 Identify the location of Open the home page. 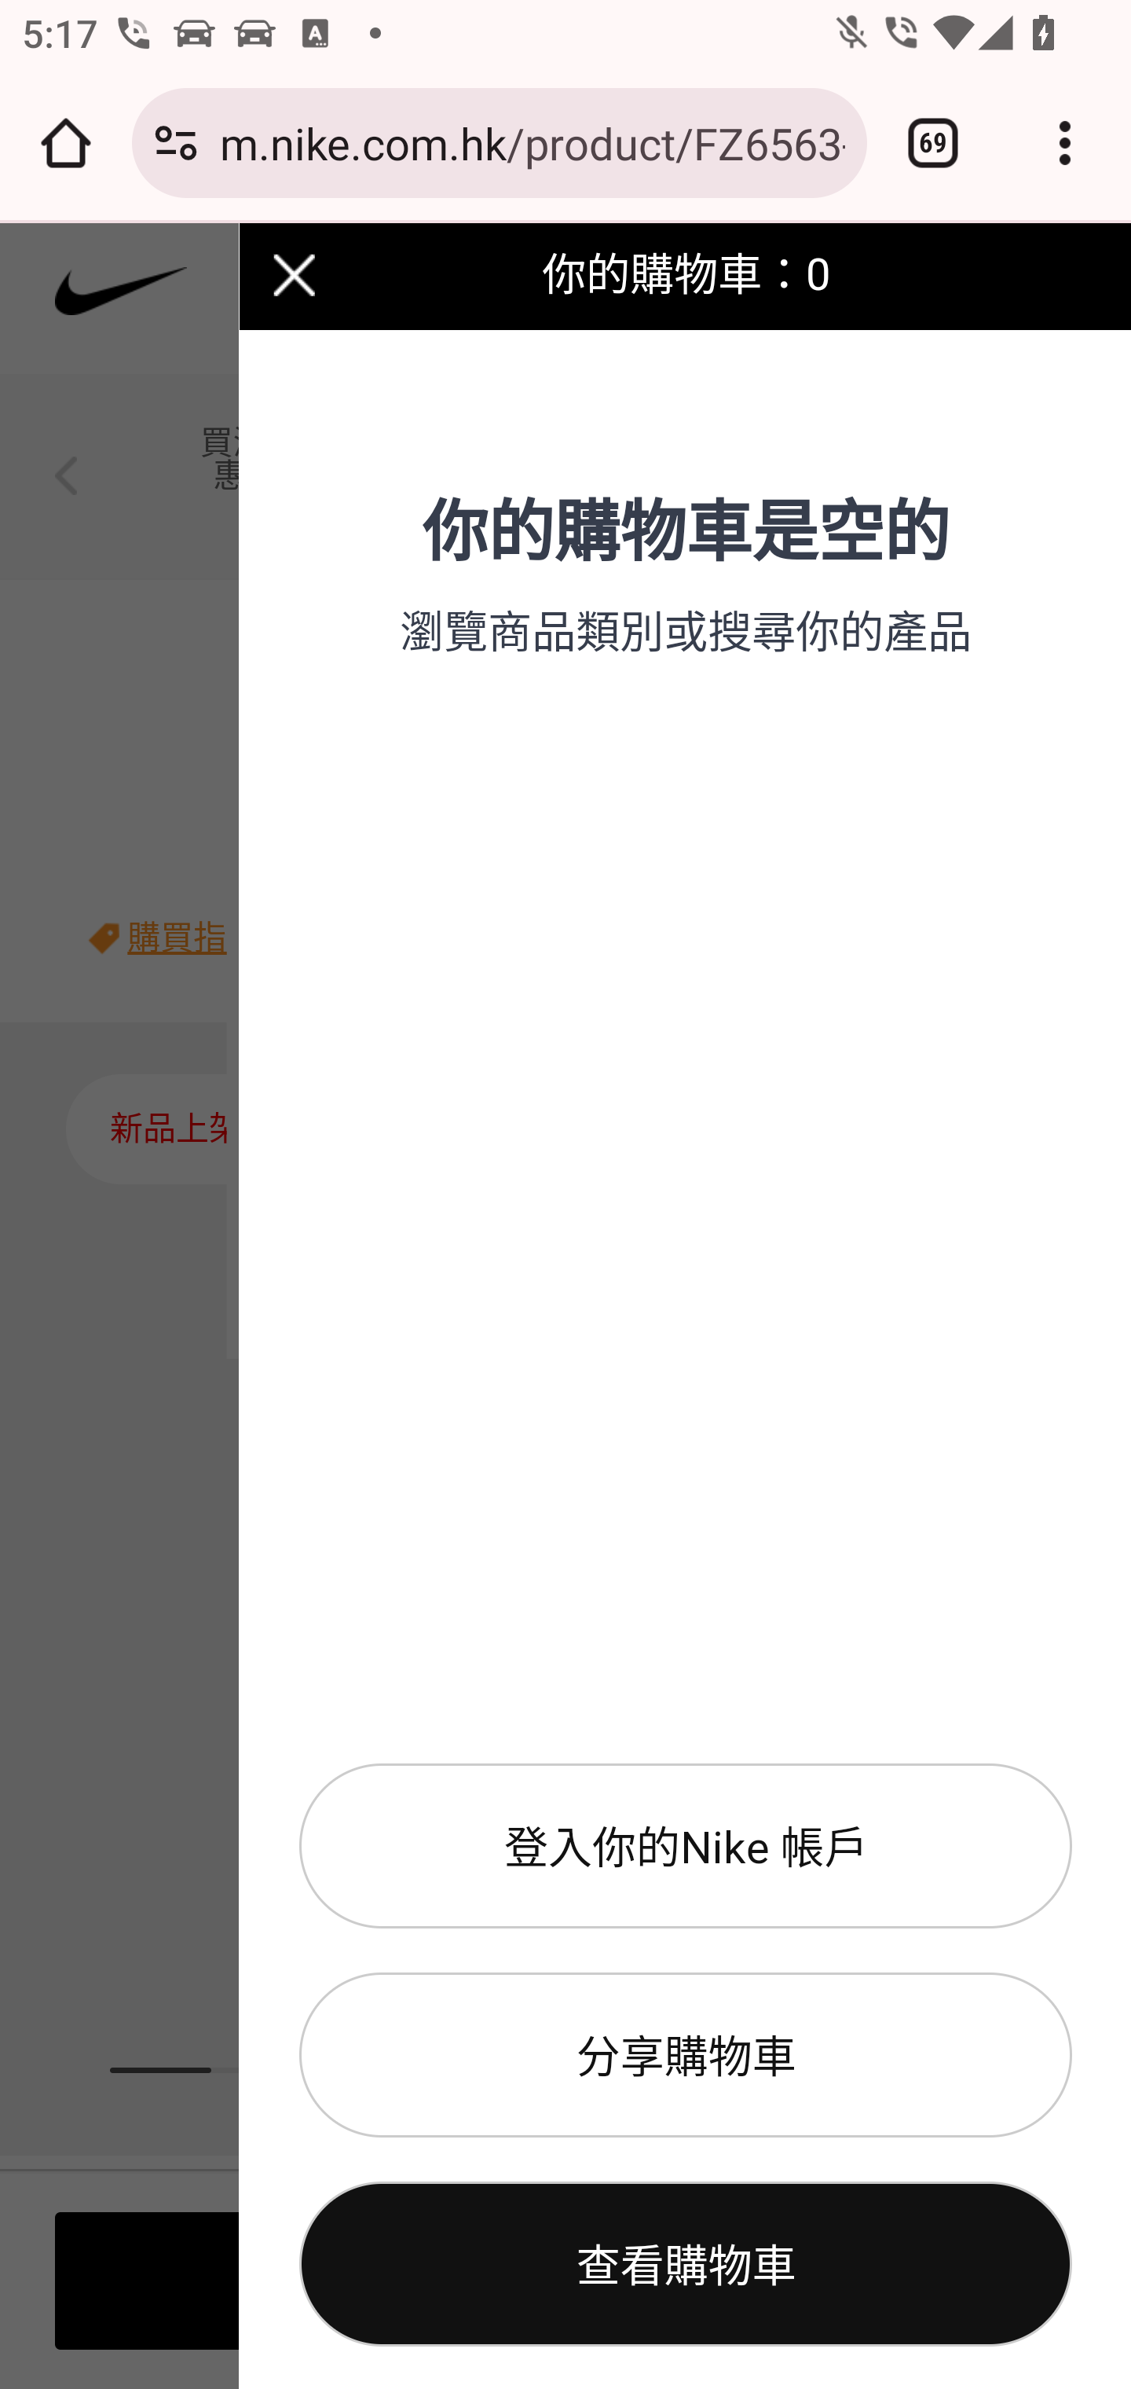
(66, 143).